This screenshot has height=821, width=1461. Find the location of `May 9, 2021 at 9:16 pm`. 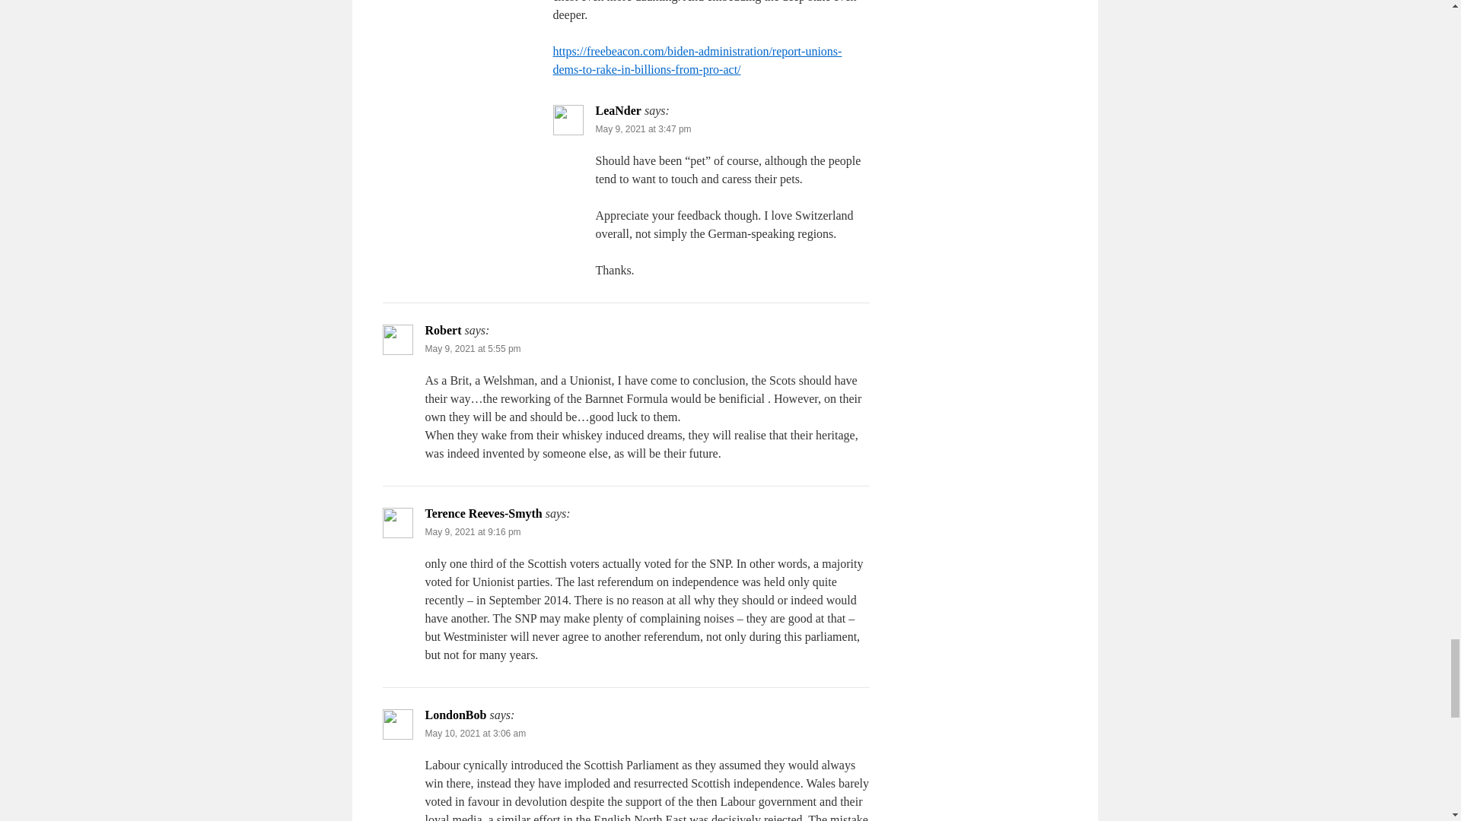

May 9, 2021 at 9:16 pm is located at coordinates (472, 532).